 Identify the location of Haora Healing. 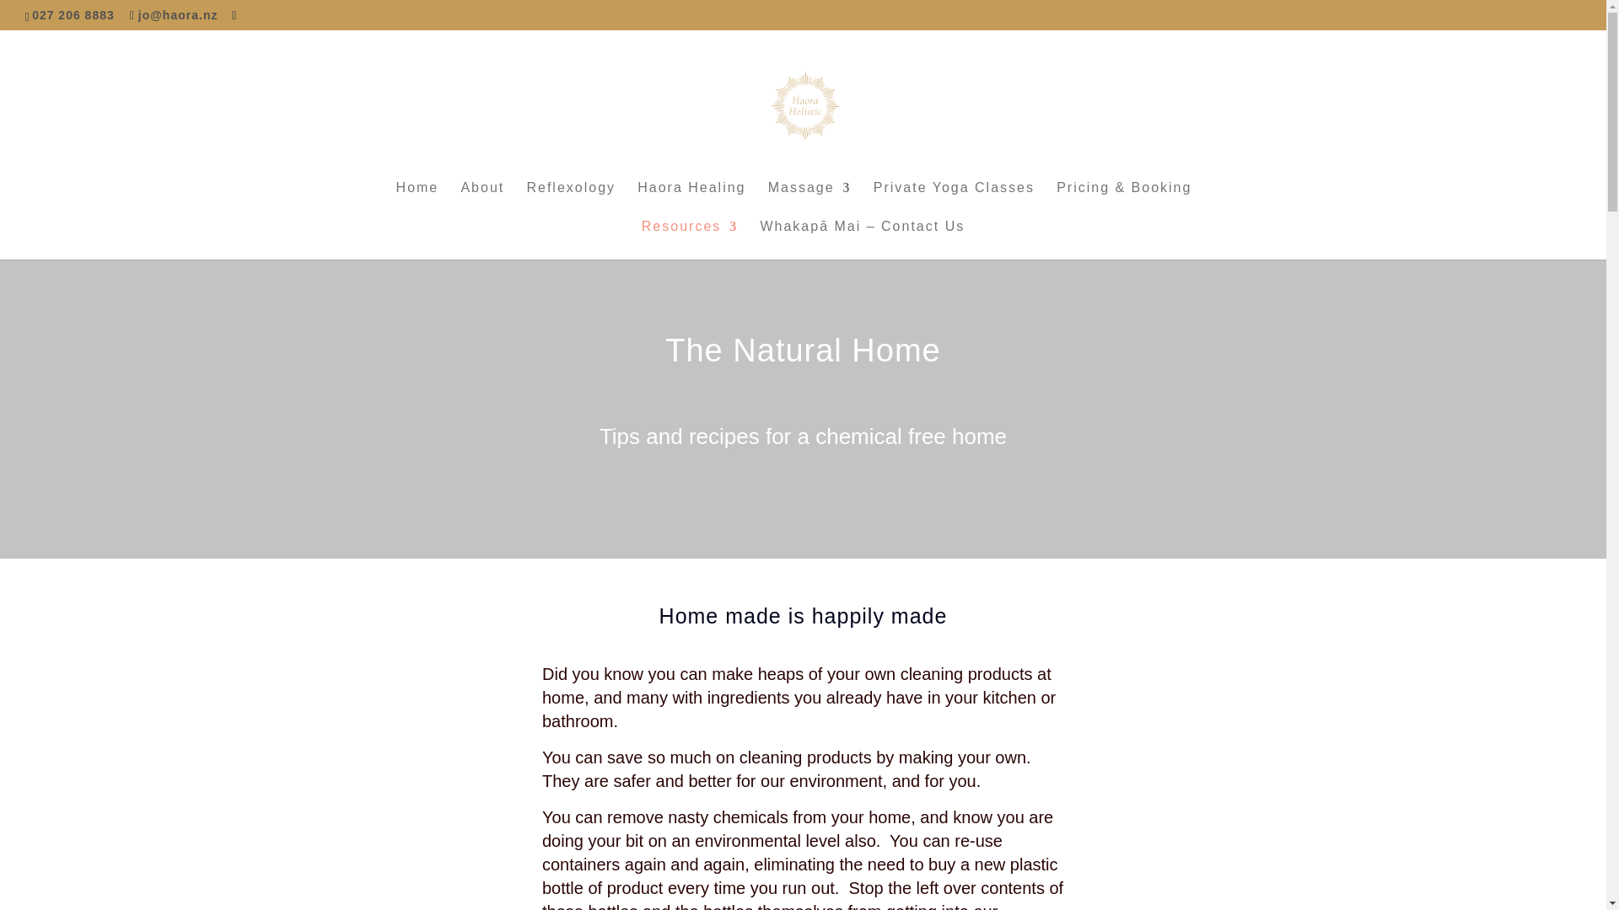
(691, 201).